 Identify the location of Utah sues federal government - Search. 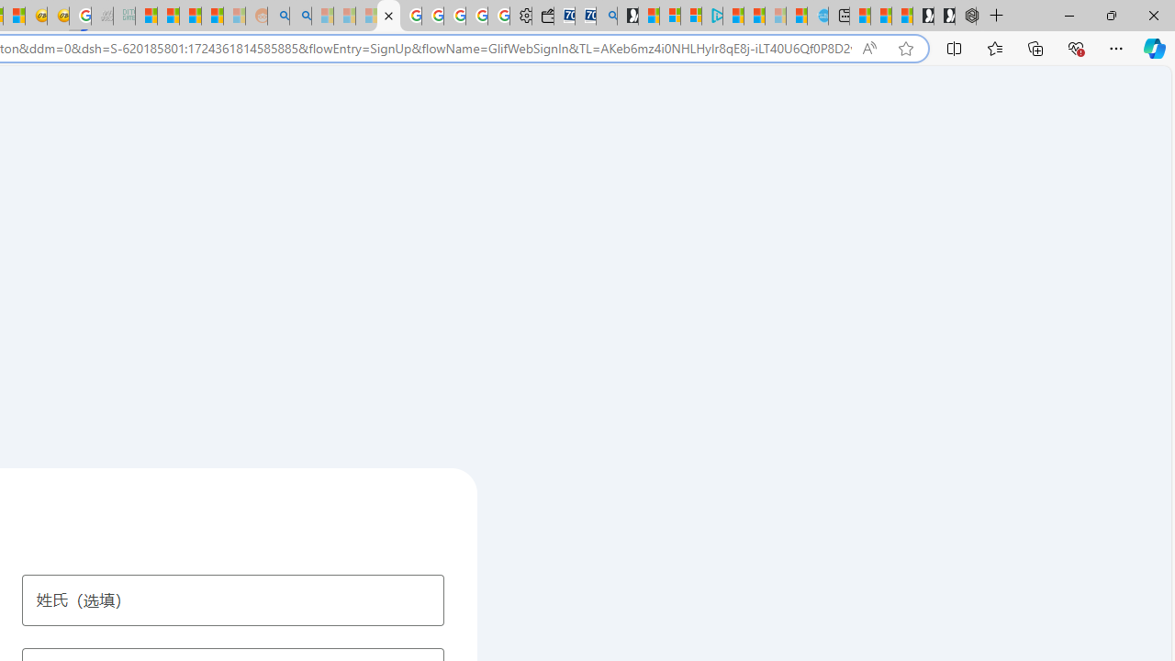
(301, 17).